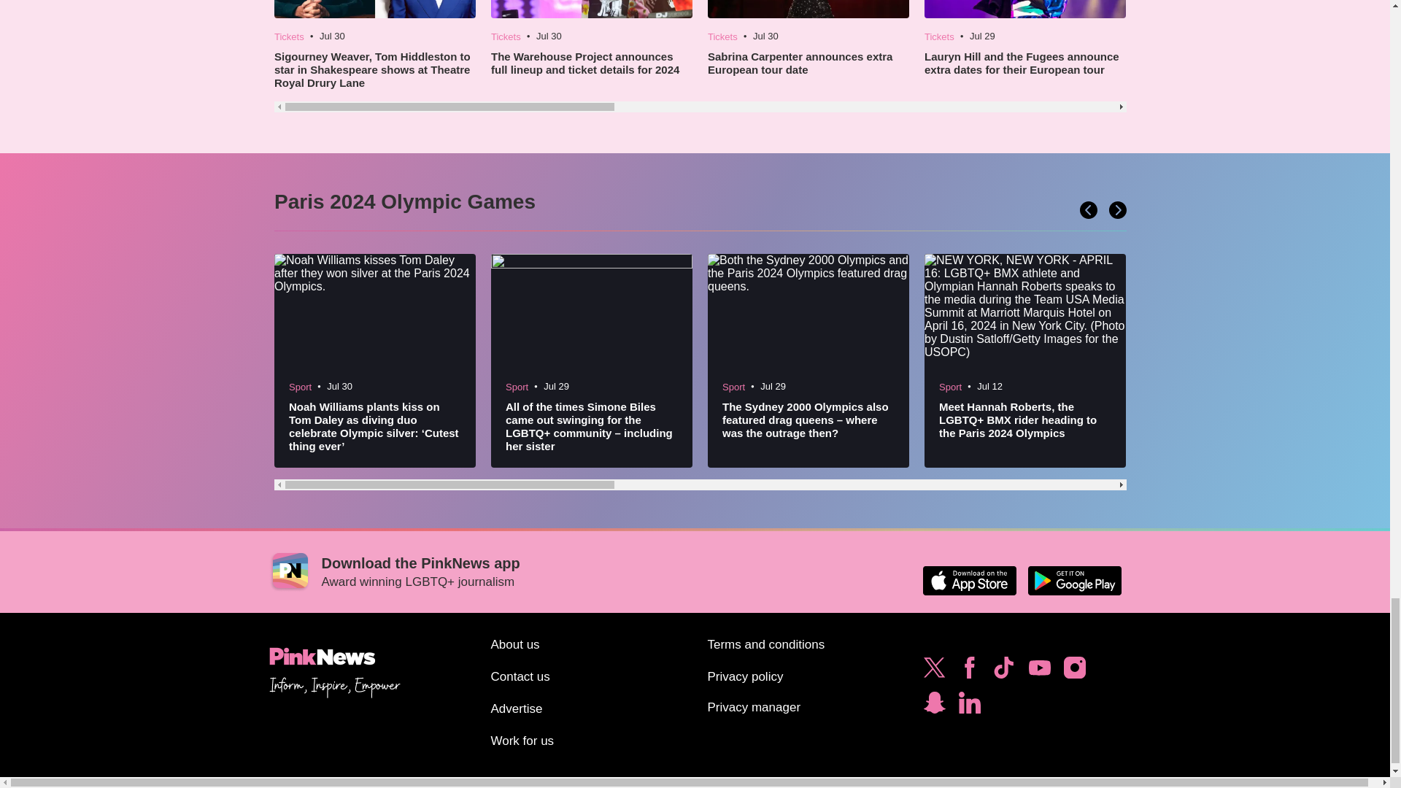 This screenshot has height=788, width=1401. What do you see at coordinates (969, 581) in the screenshot?
I see `Download the PinkNews app on the Apple App Store` at bounding box center [969, 581].